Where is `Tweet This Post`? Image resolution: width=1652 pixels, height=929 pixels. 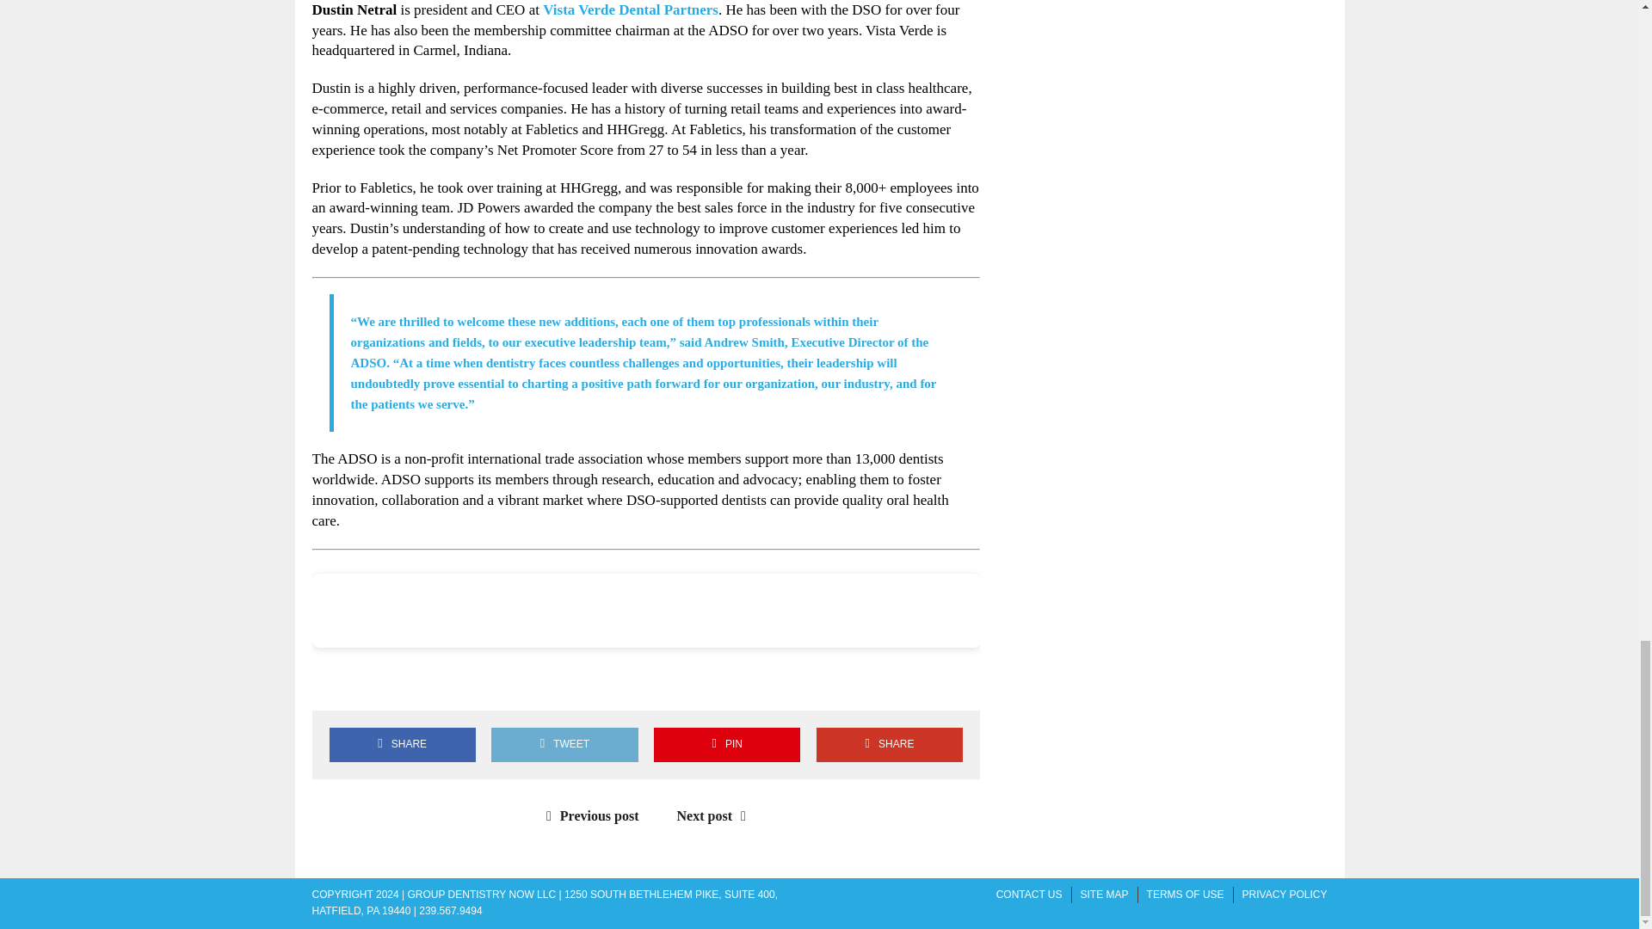
Tweet This Post is located at coordinates (564, 743).